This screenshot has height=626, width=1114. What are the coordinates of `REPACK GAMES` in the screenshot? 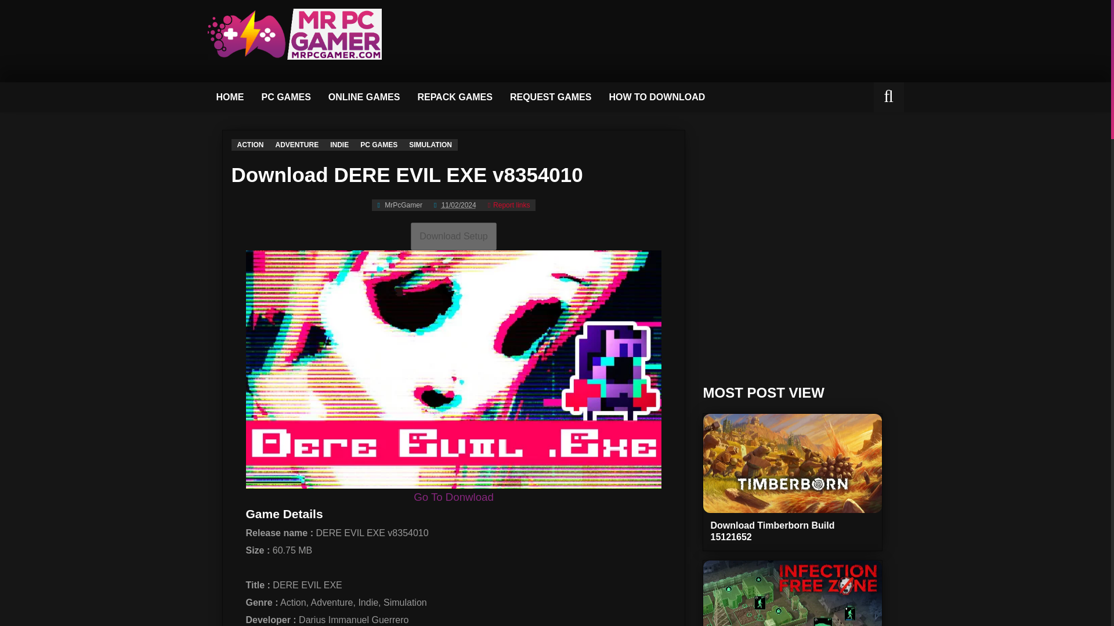 It's located at (455, 97).